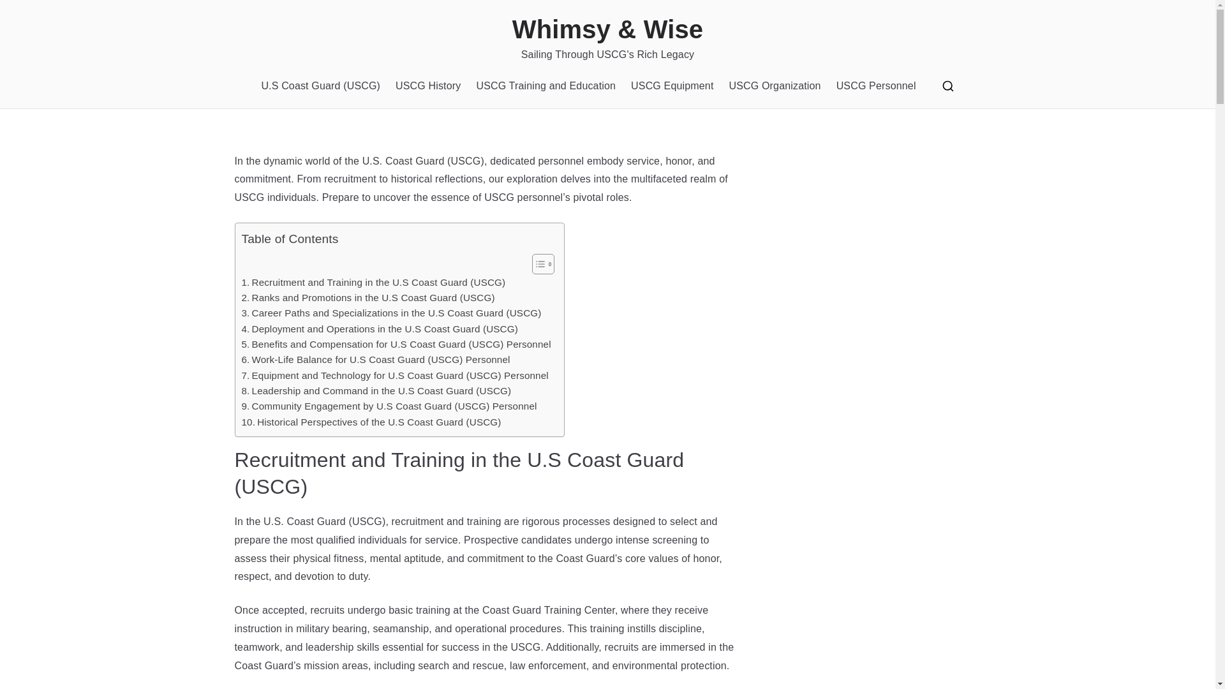  What do you see at coordinates (23, 15) in the screenshot?
I see `Search` at bounding box center [23, 15].